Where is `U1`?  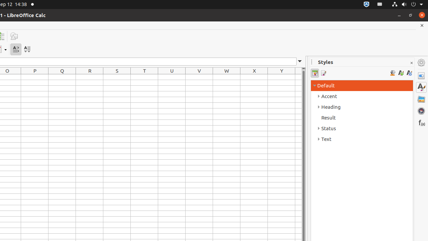
U1 is located at coordinates (172, 77).